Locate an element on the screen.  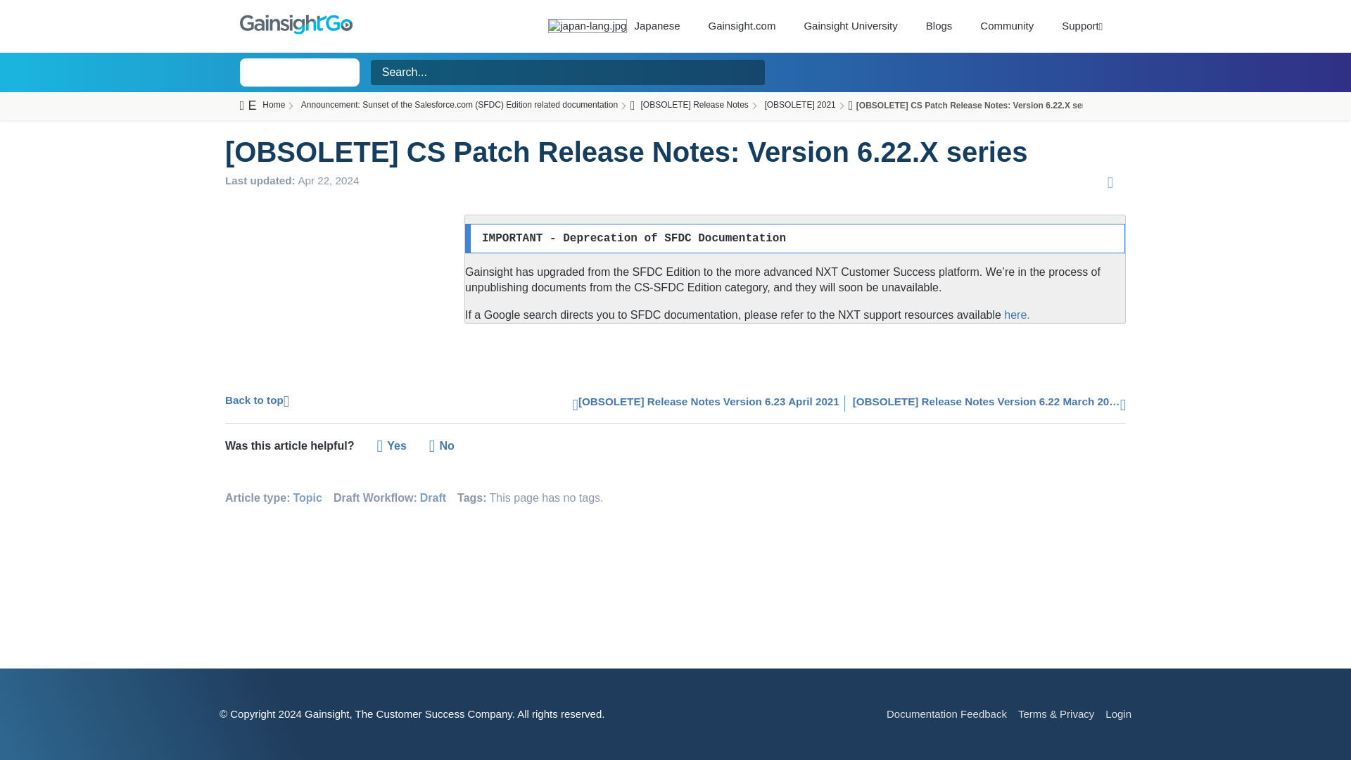
Blogs is located at coordinates (939, 25).